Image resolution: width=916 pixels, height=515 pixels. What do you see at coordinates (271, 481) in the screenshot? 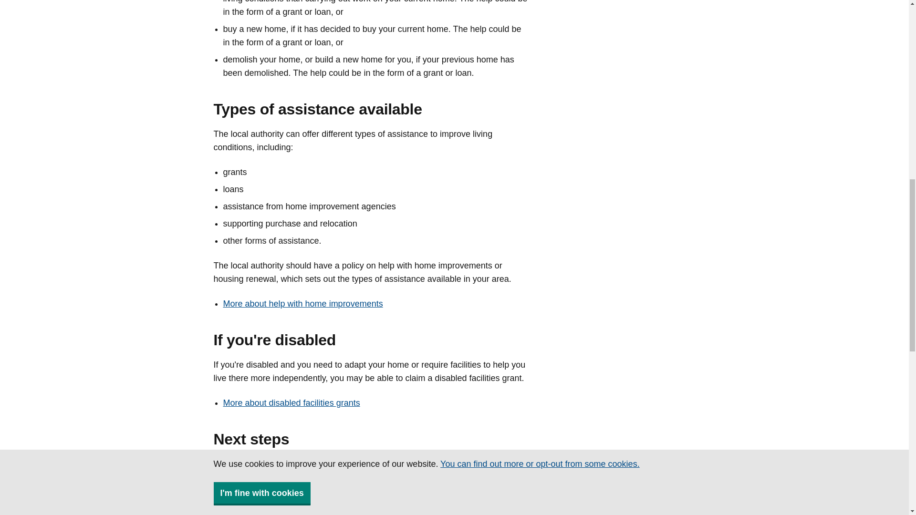
I see `Common repair problems` at bounding box center [271, 481].